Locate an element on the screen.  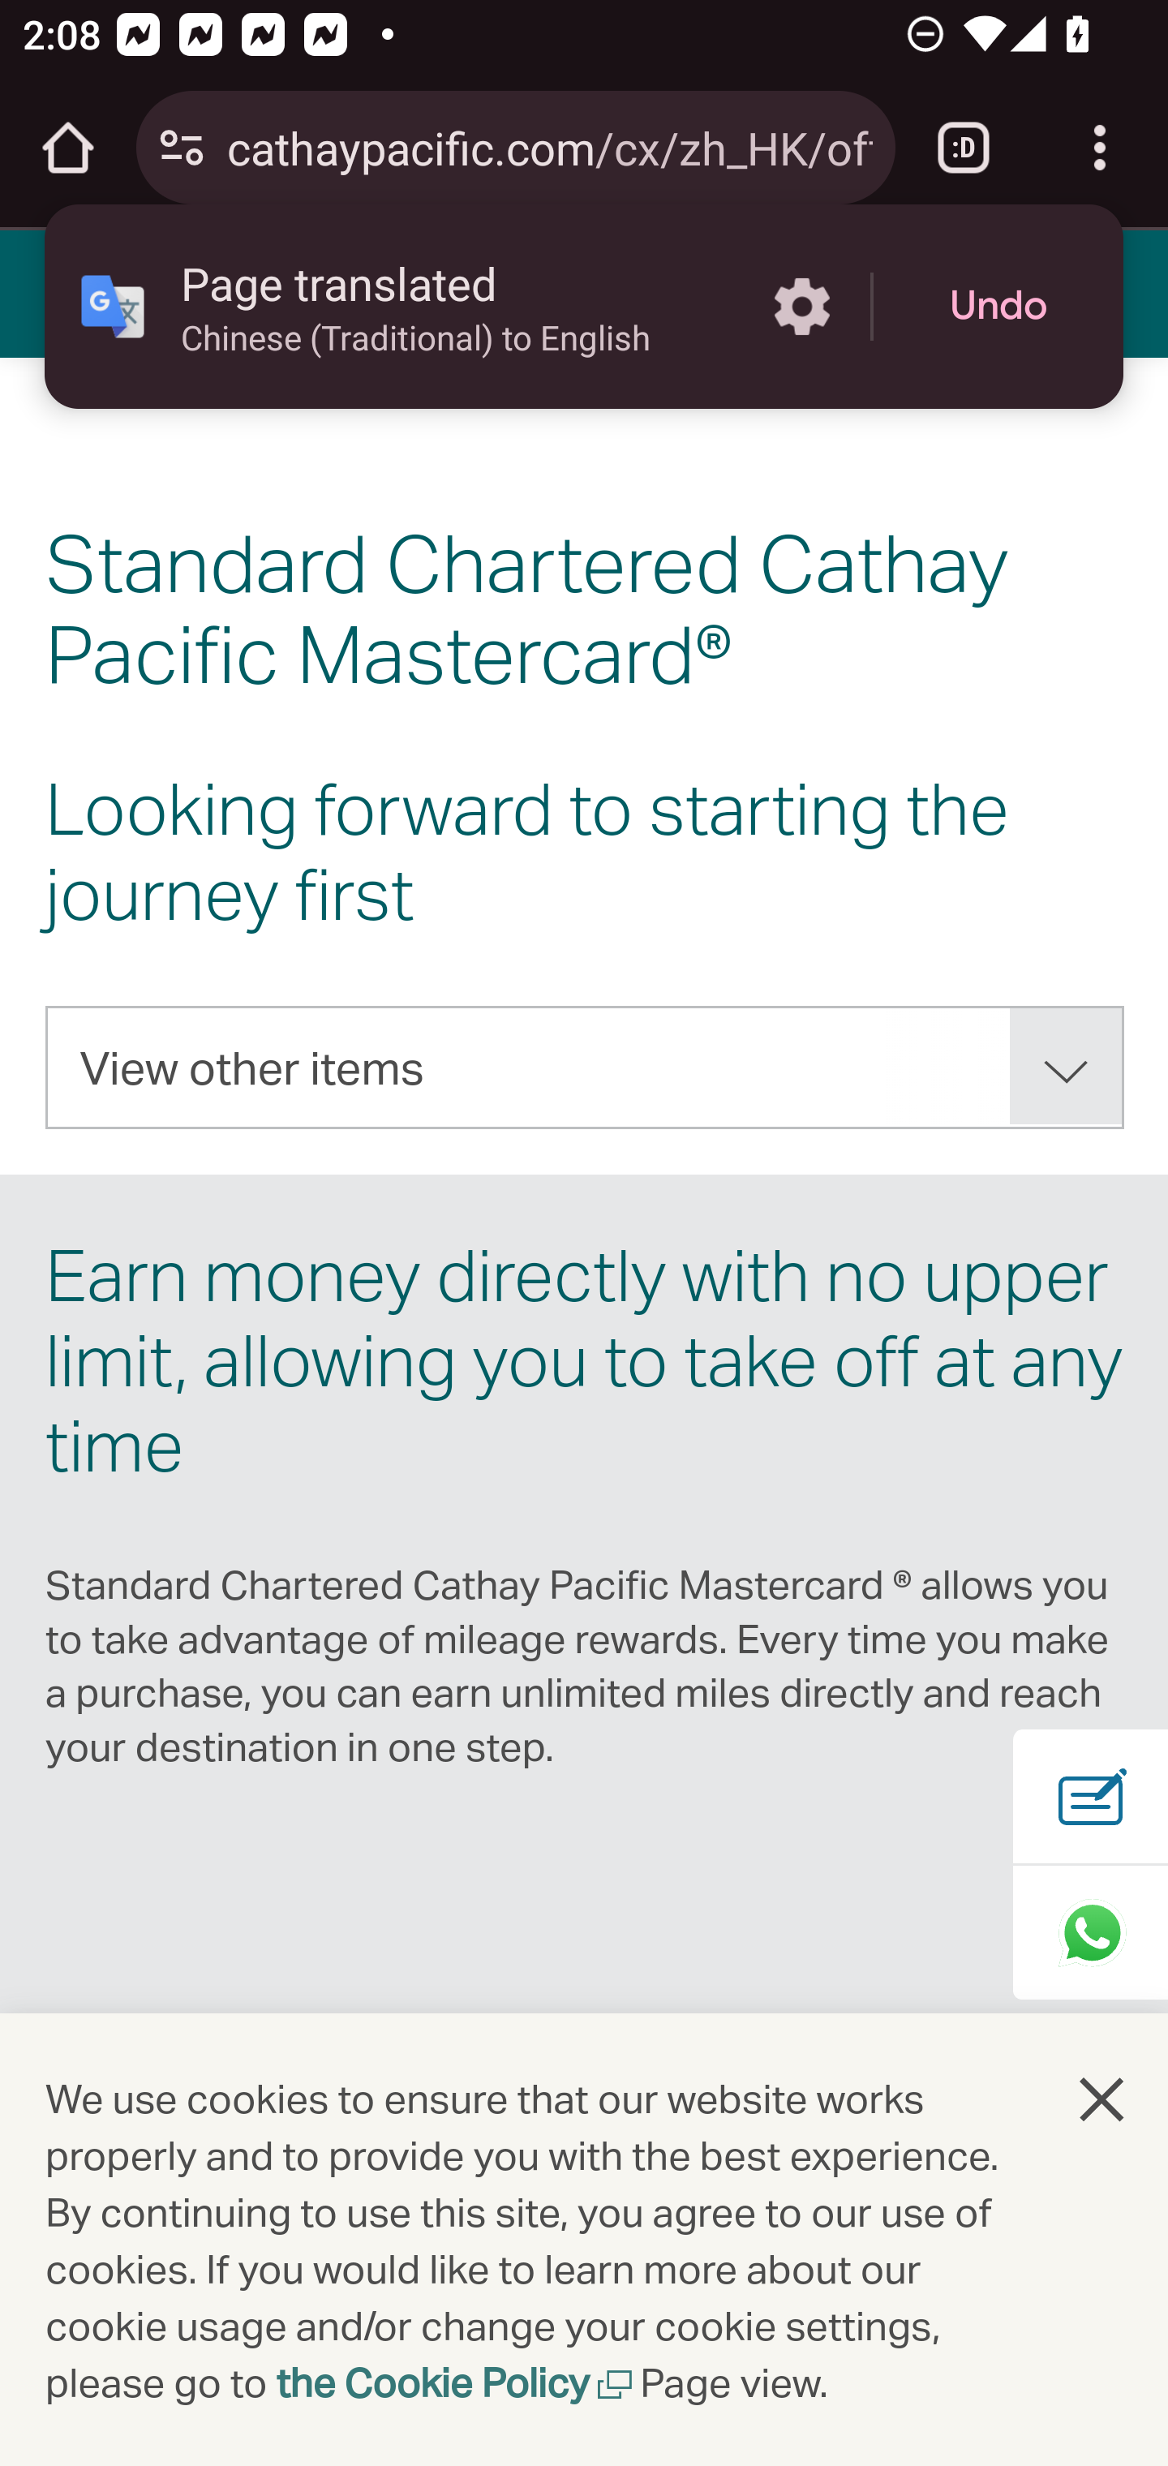
Connection is secure is located at coordinates (182, 148).